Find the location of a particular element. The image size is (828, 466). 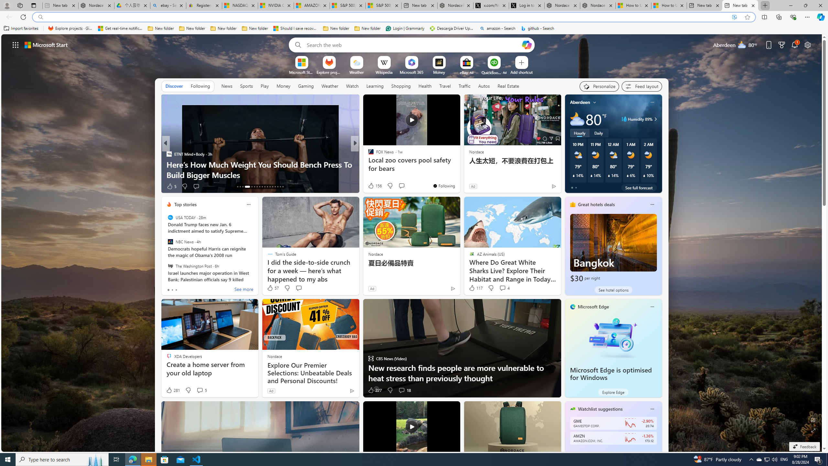

AutomationID: tab-22 is located at coordinates (265, 187).